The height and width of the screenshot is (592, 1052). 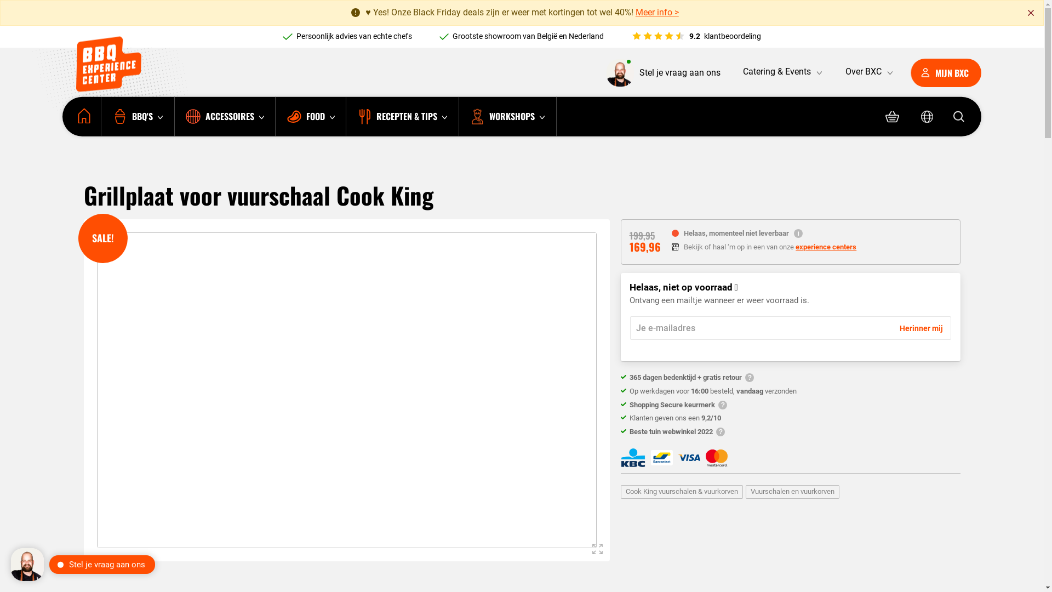 I want to click on Meer info >, so click(x=658, y=12).